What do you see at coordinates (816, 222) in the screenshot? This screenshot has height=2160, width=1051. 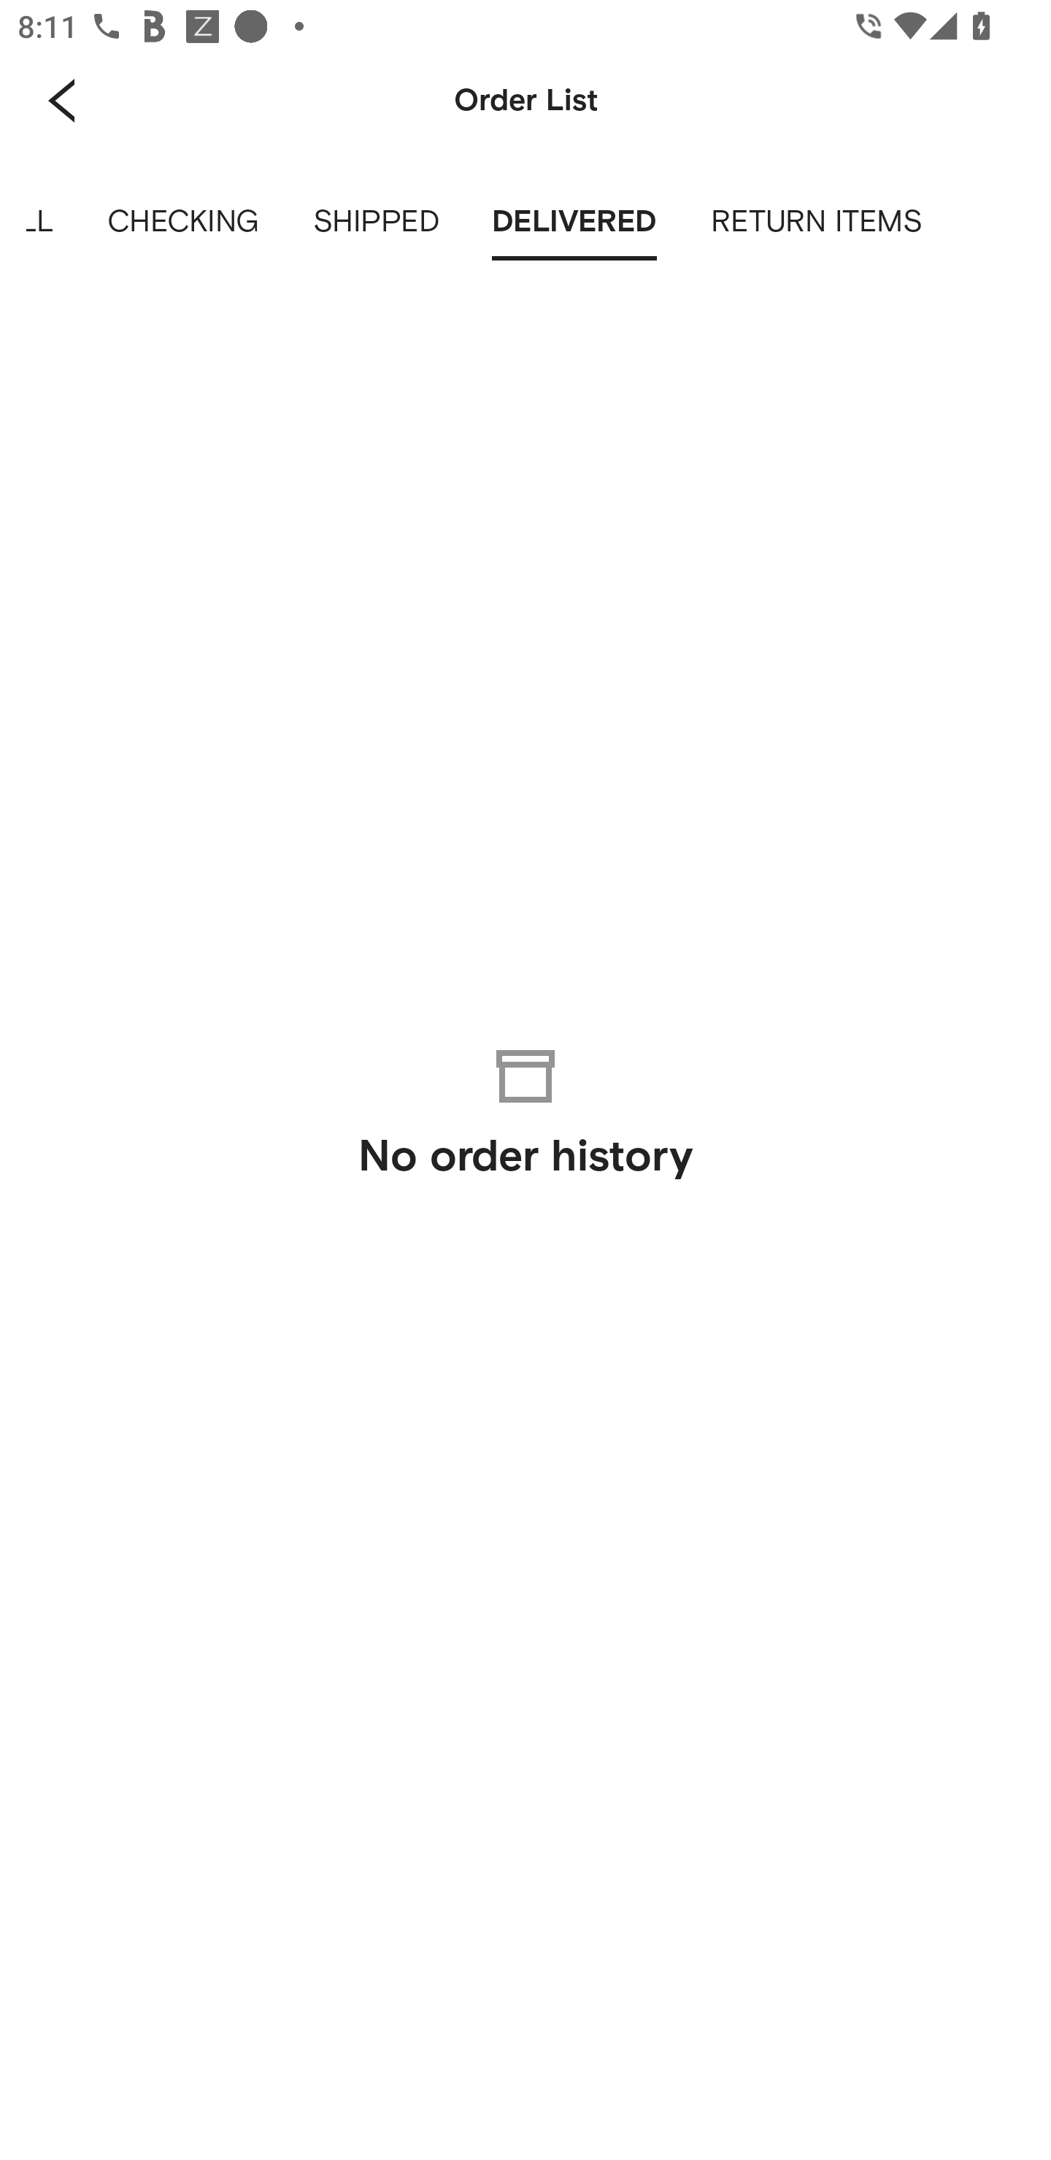 I see `RETURN ITEMS` at bounding box center [816, 222].